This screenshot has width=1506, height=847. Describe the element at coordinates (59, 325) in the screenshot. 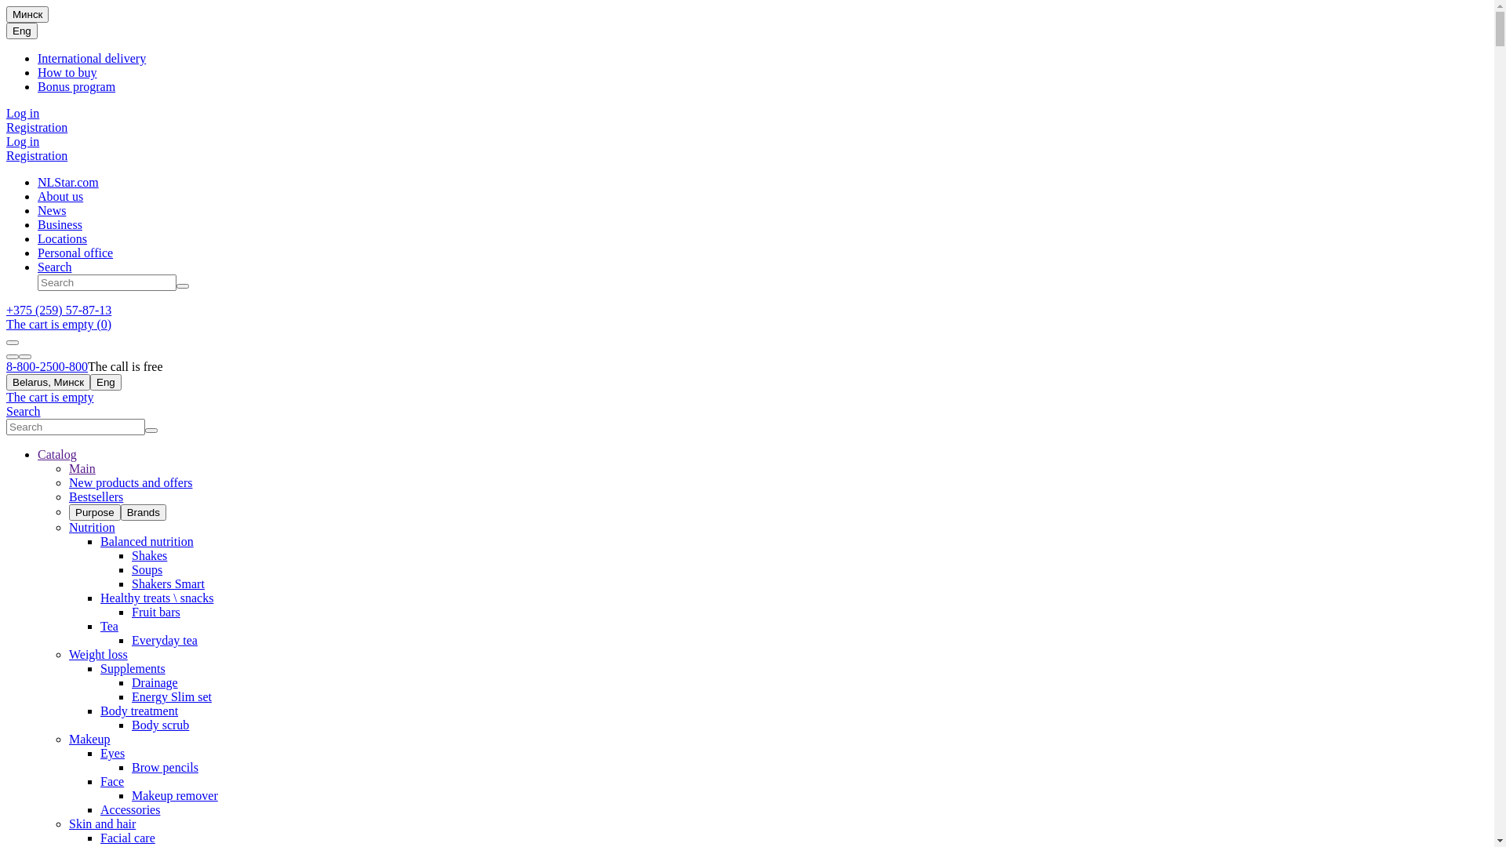

I see `The cart is empty (0)` at that location.